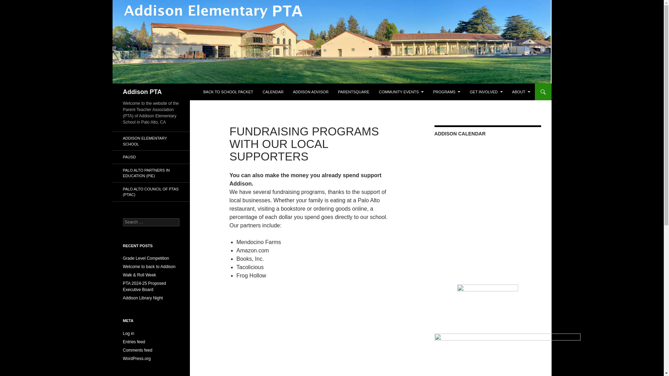  I want to click on CALENDAR, so click(273, 92).